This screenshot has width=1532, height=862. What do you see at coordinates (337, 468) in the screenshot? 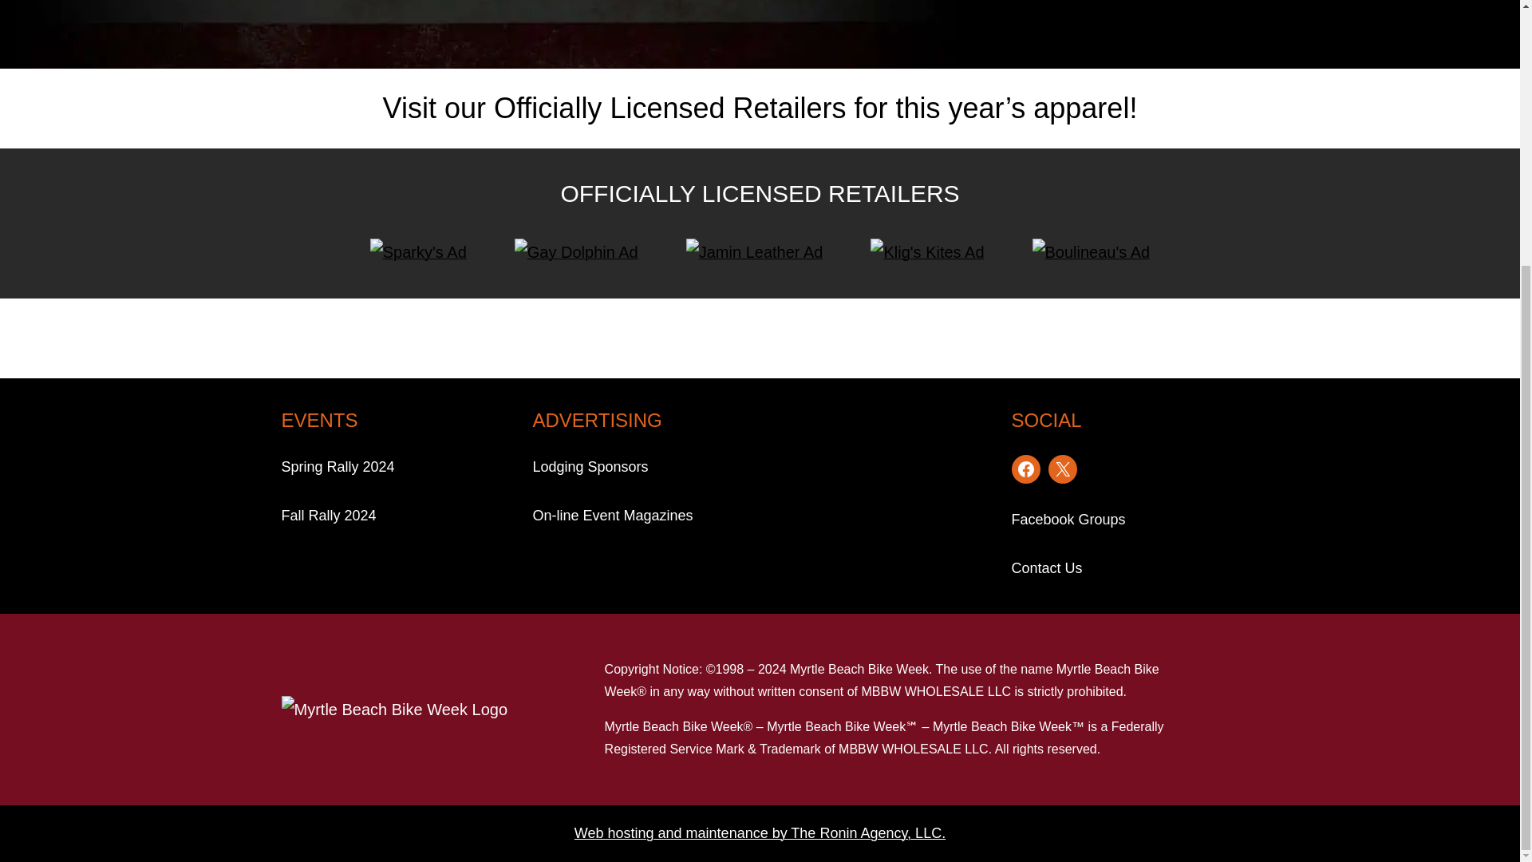
I see `Spring Rally 2024` at bounding box center [337, 468].